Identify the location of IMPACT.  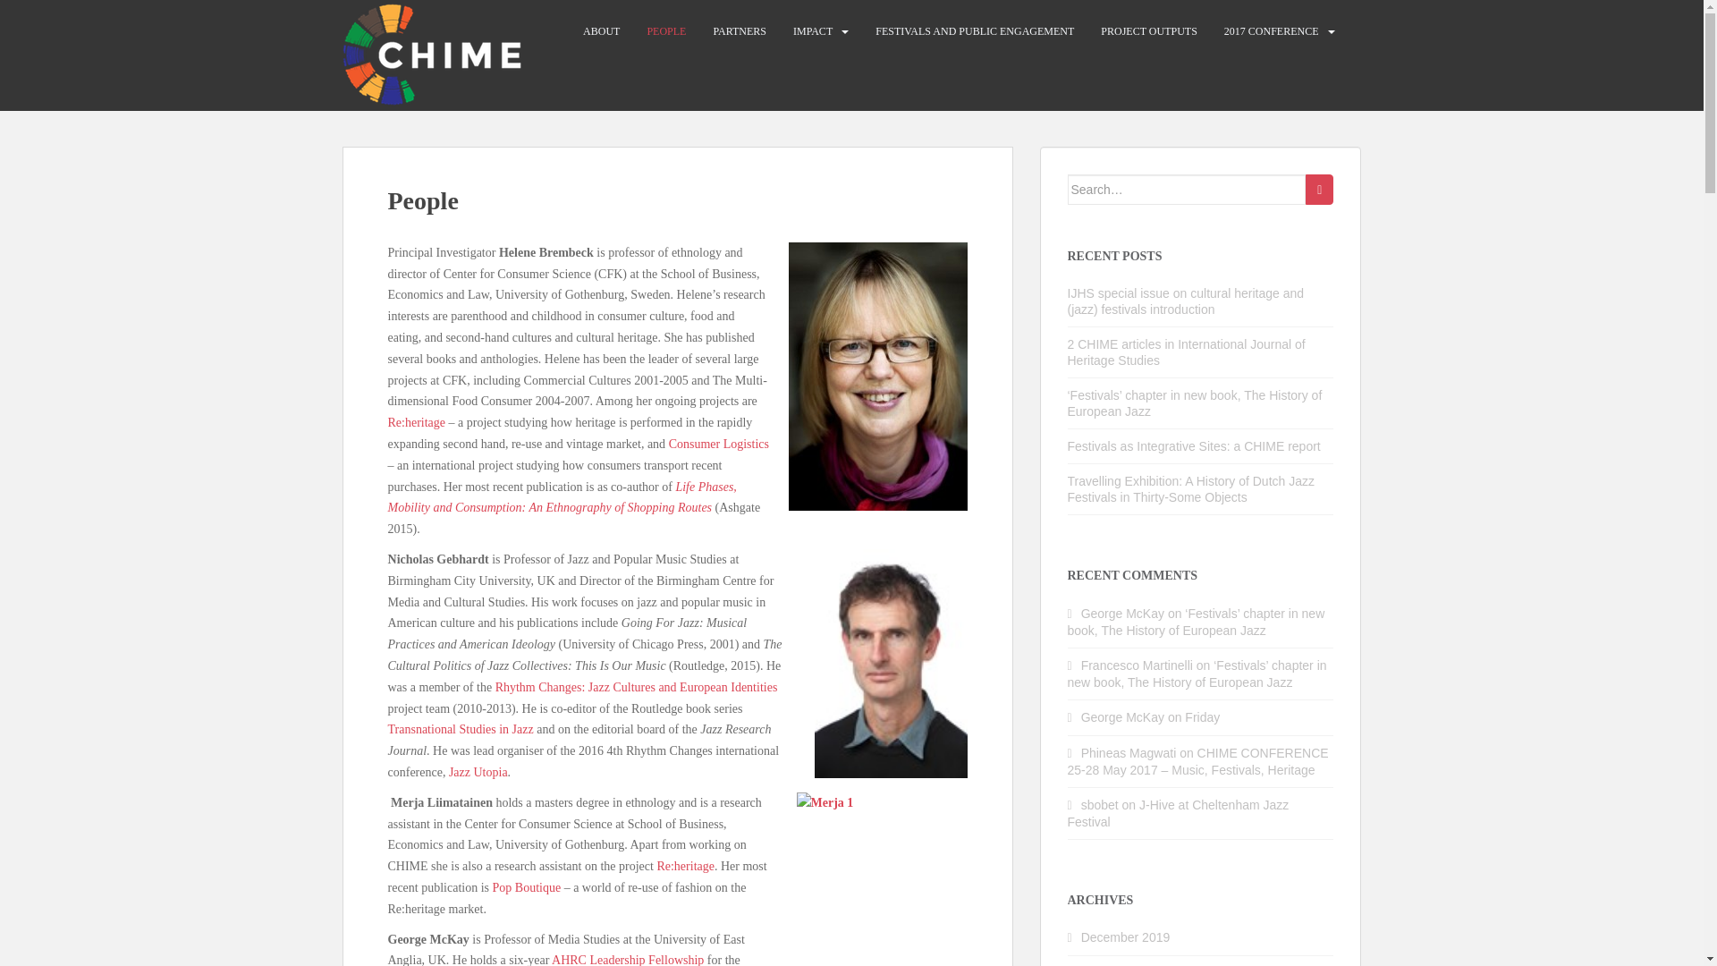
(813, 31).